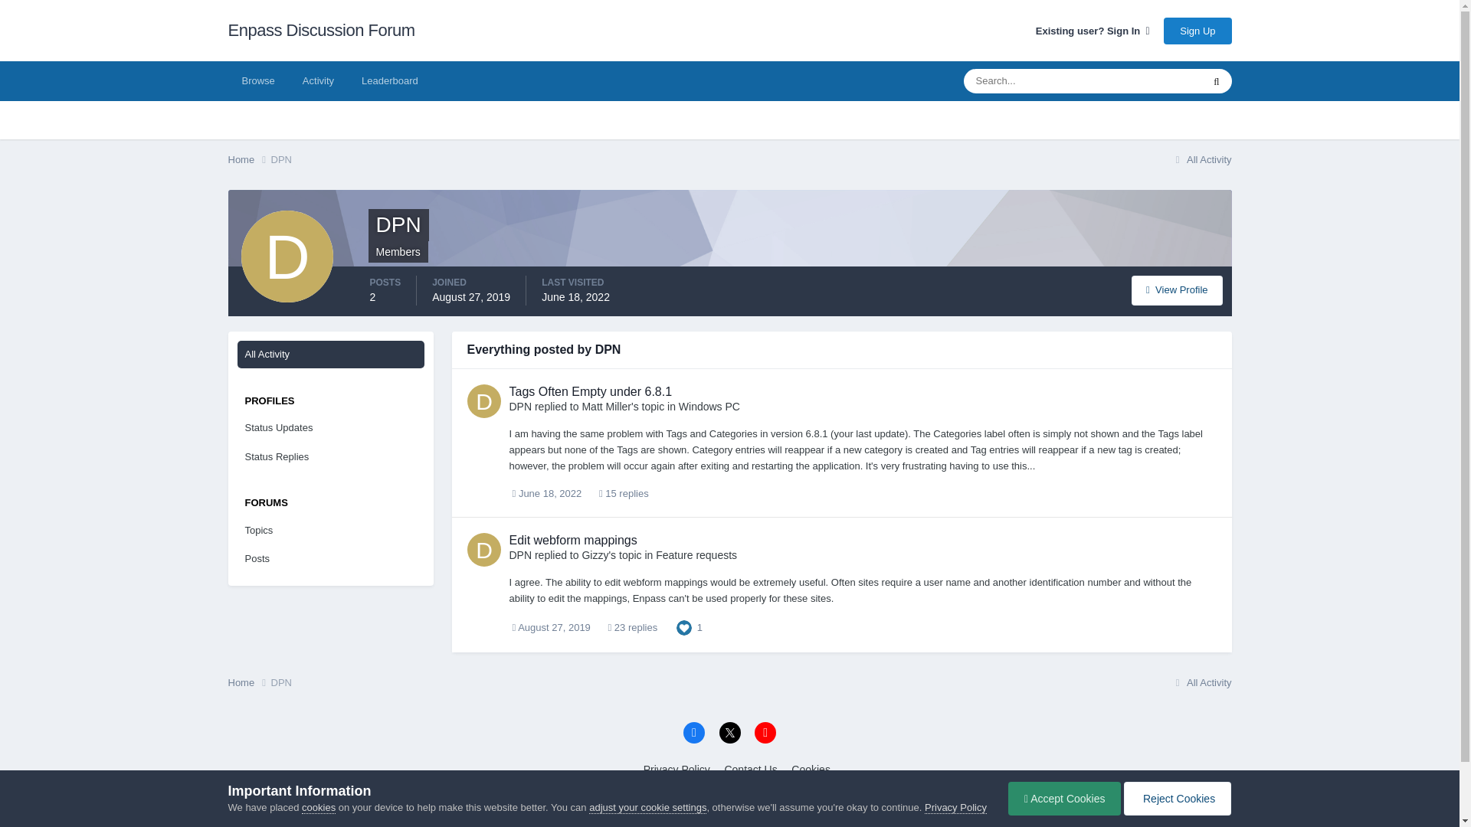 The height and width of the screenshot is (827, 1471). What do you see at coordinates (590, 391) in the screenshot?
I see `Tags Often Empty under 6.8.1` at bounding box center [590, 391].